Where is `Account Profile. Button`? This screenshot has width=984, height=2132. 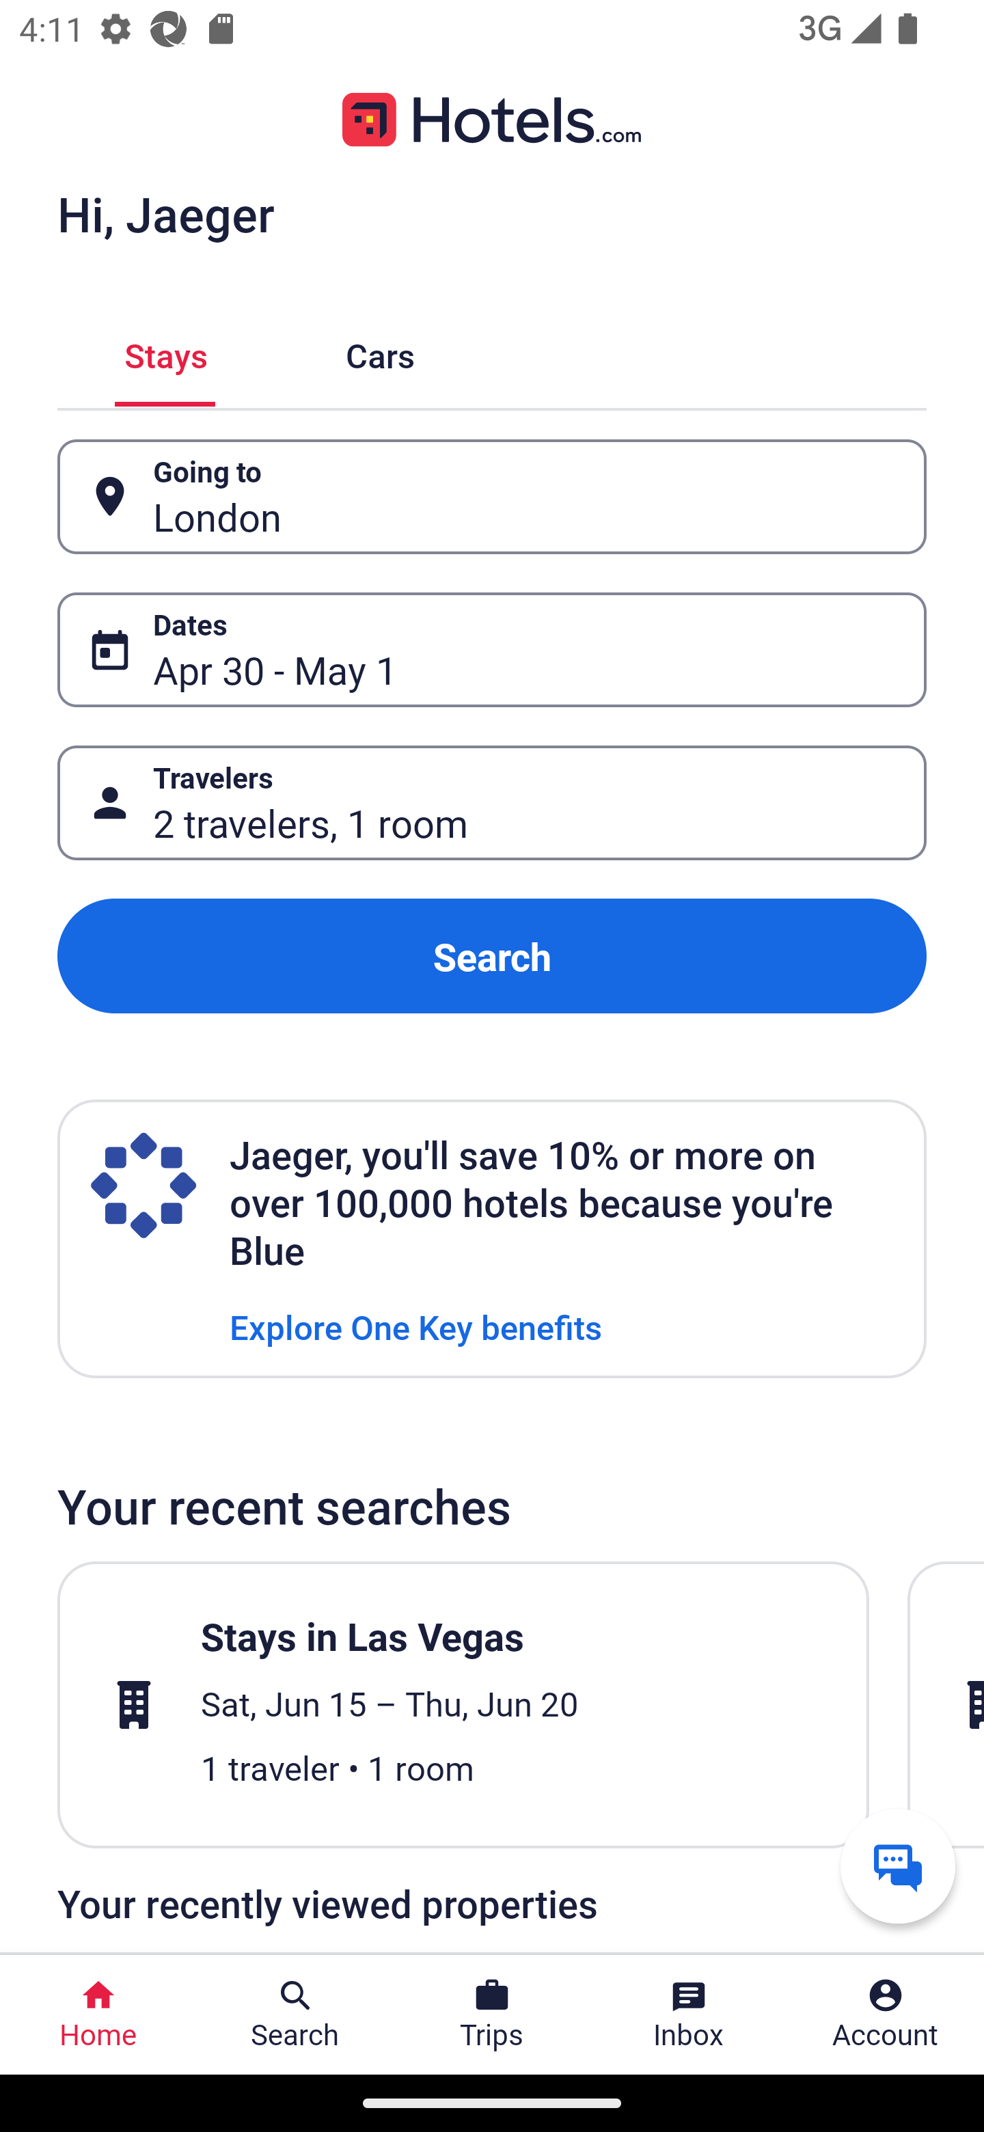 Account Profile. Button is located at coordinates (886, 2014).